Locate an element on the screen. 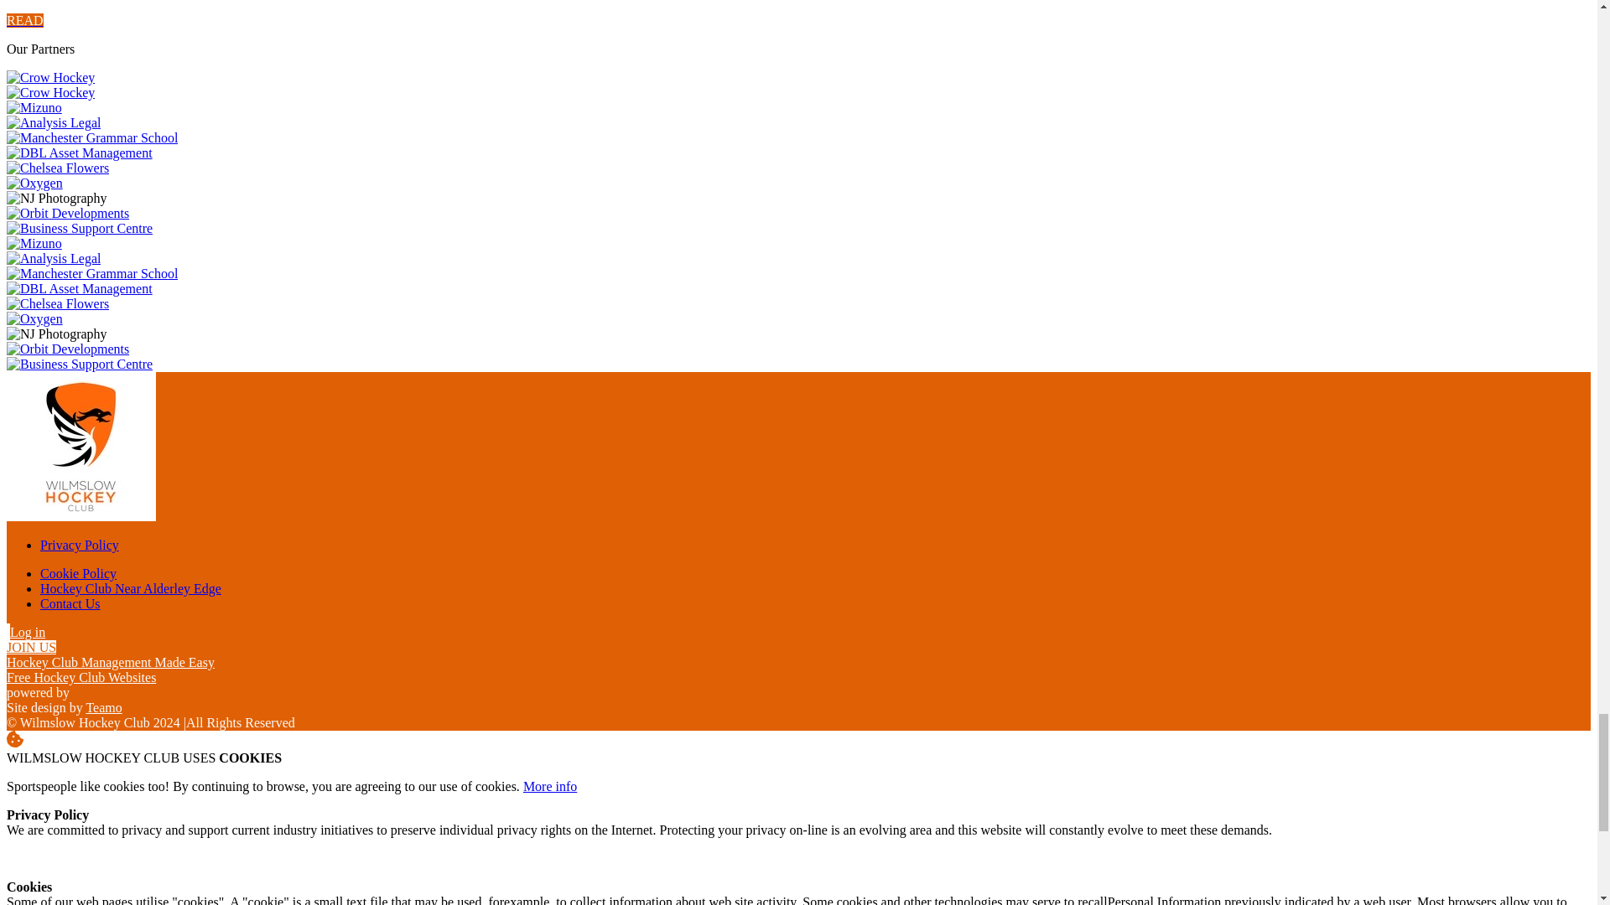  Oxygen is located at coordinates (34, 183).